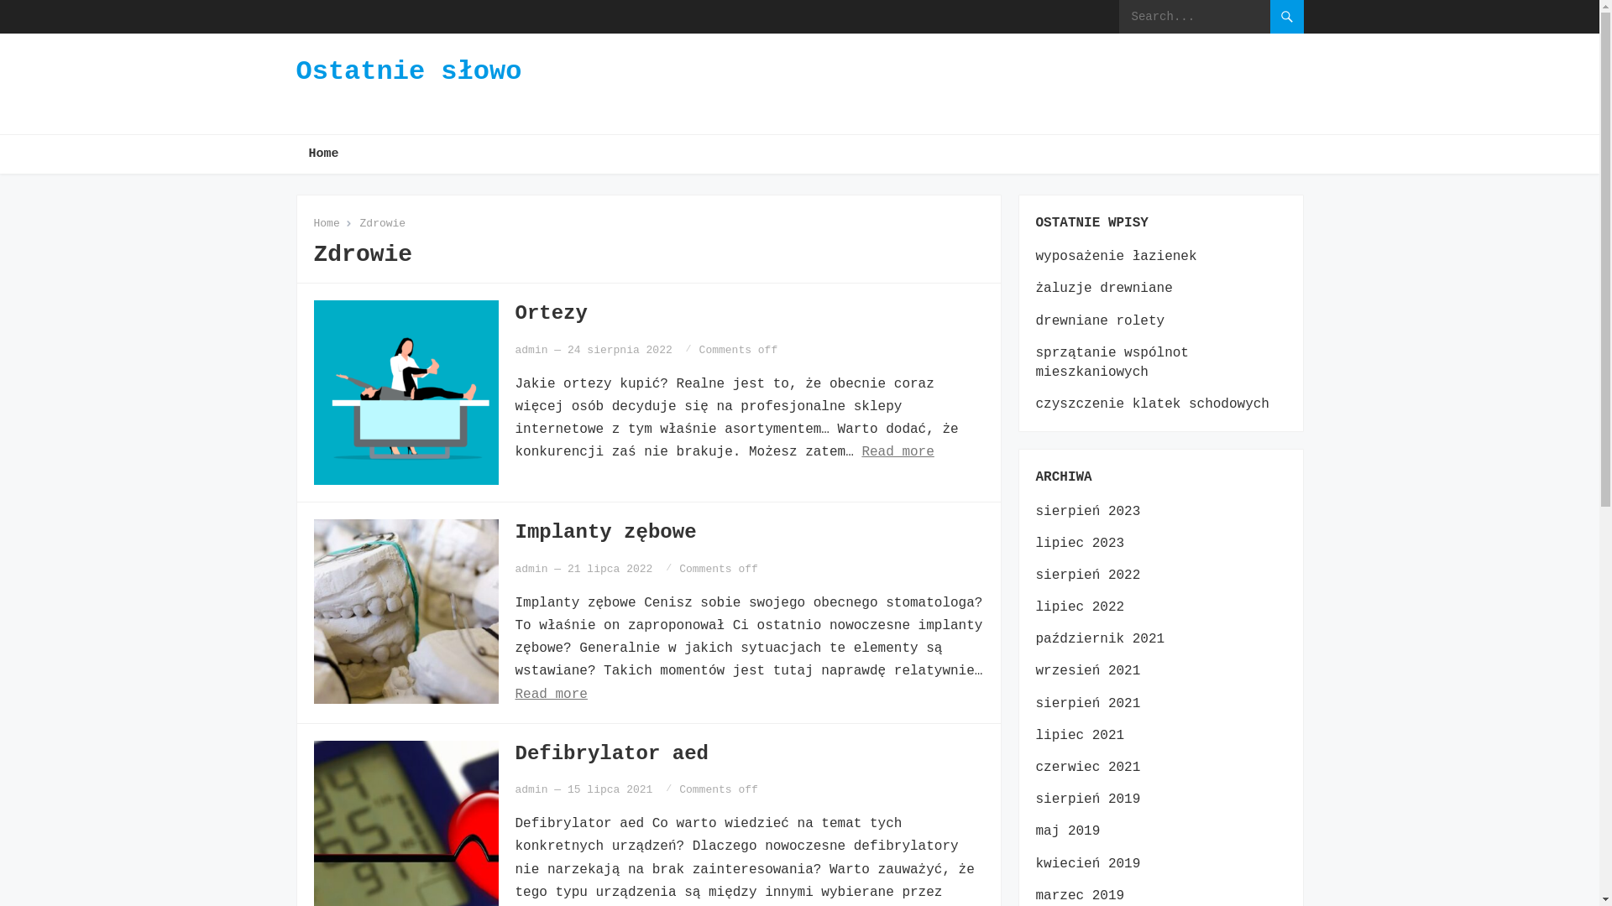 Image resolution: width=1612 pixels, height=906 pixels. Describe the element at coordinates (532, 790) in the screenshot. I see `admin` at that location.